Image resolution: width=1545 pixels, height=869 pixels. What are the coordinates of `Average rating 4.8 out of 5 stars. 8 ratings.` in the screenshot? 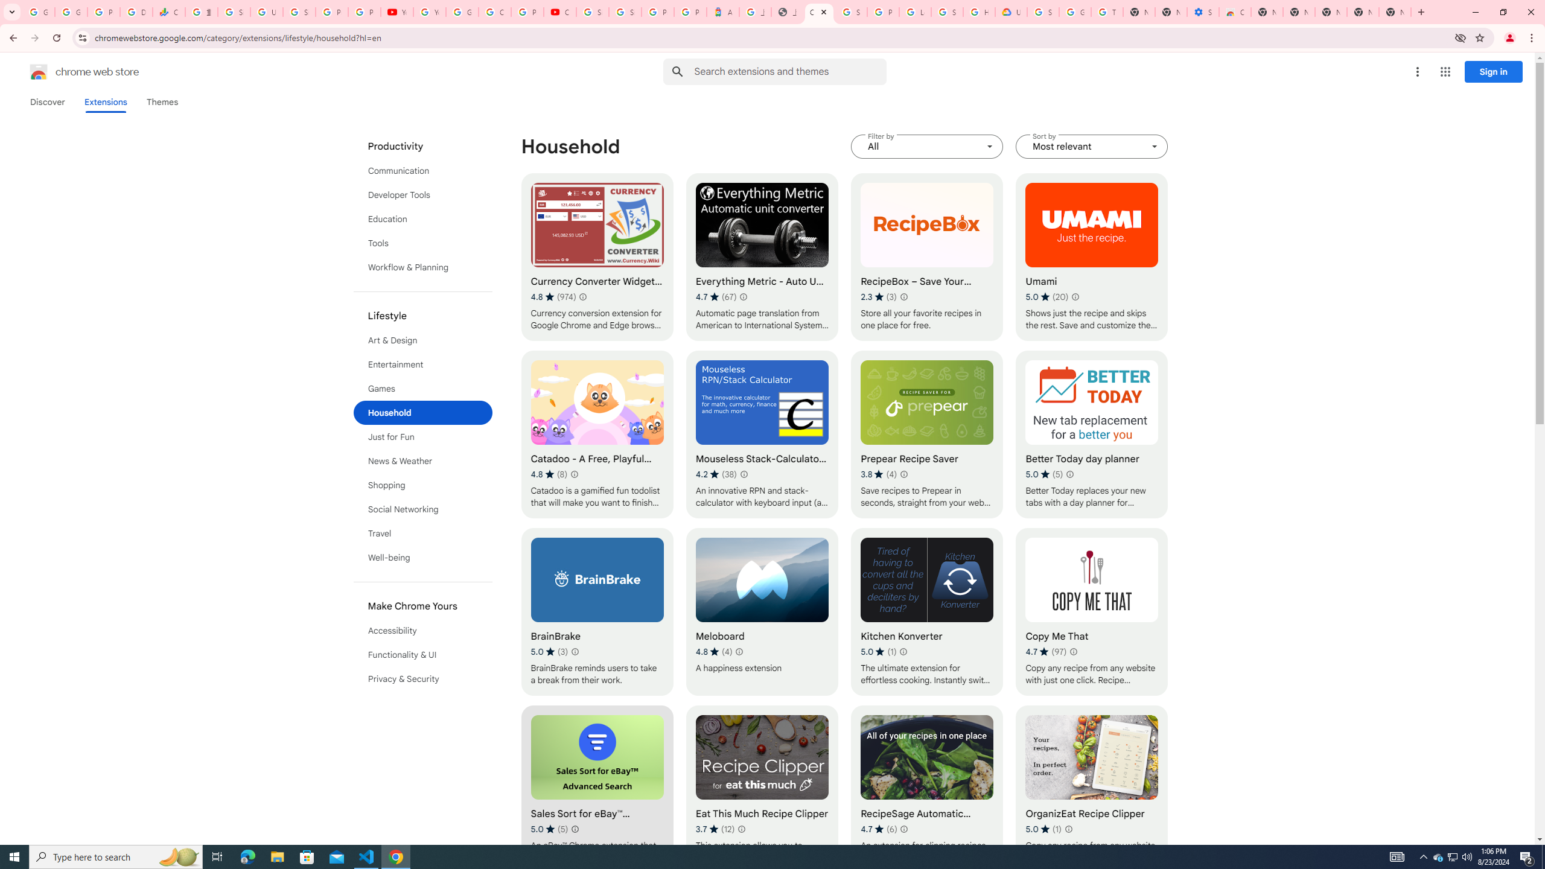 It's located at (549, 474).